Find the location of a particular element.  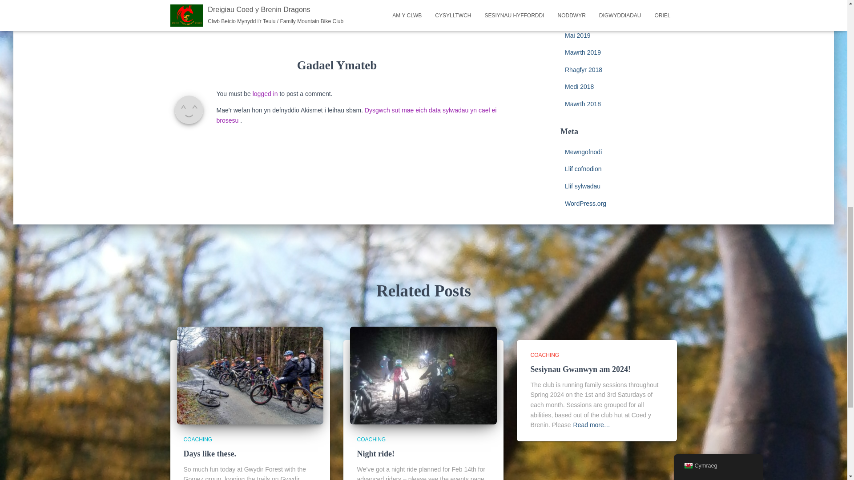

Rhagfyr 2018 is located at coordinates (583, 70).